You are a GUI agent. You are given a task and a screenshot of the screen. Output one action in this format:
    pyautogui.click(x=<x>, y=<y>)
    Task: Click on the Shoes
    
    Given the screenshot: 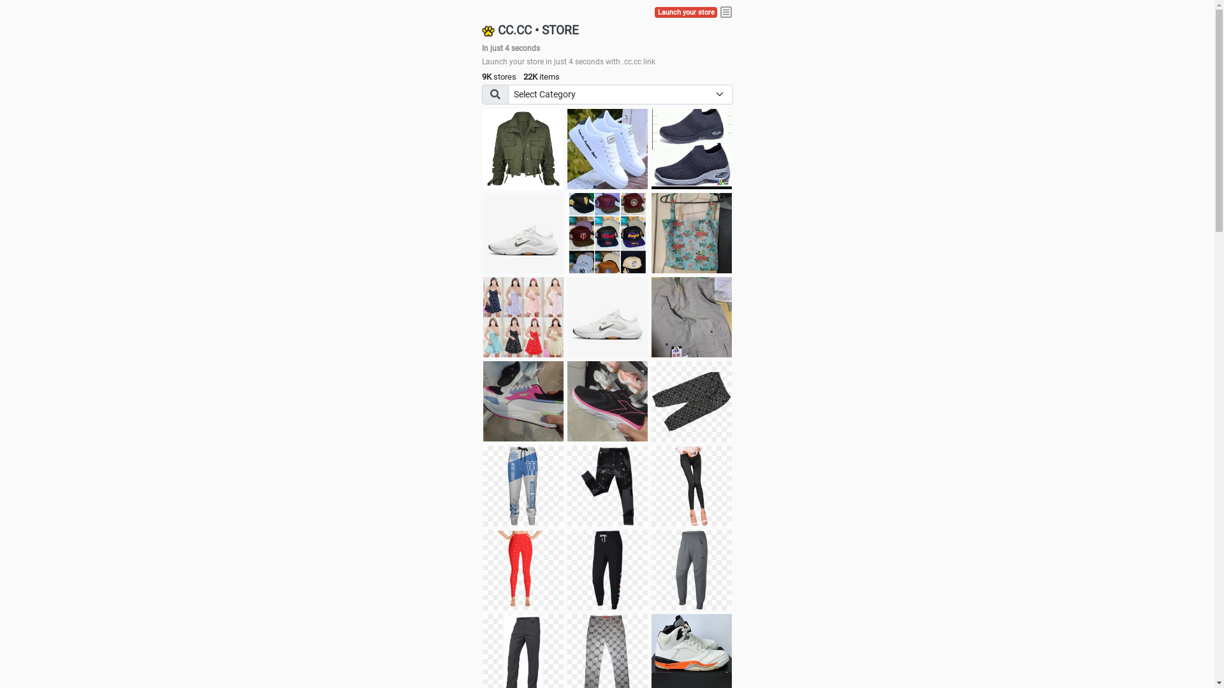 What is the action you would take?
    pyautogui.click(x=608, y=317)
    